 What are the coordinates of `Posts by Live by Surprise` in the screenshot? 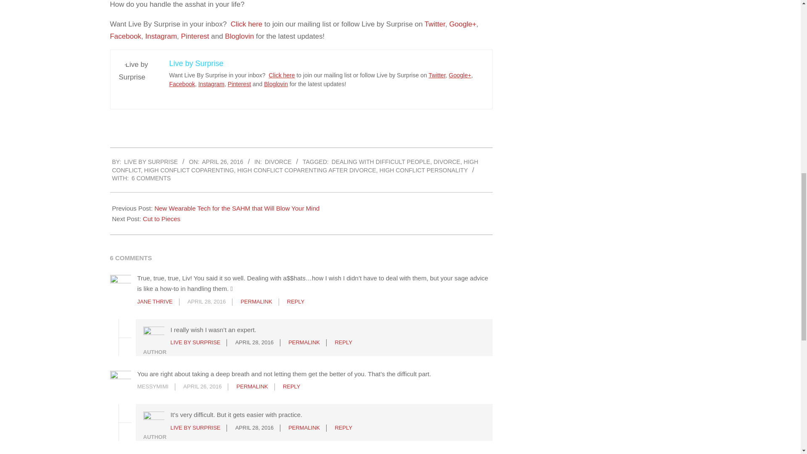 It's located at (150, 161).